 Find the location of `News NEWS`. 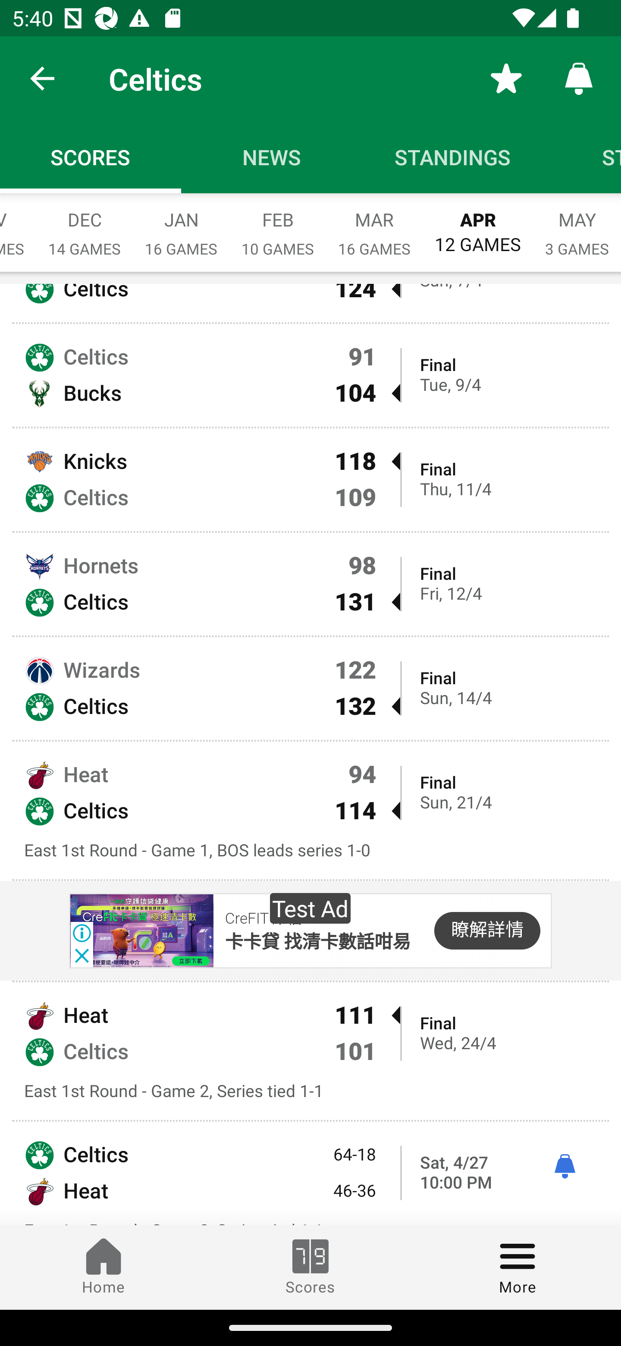

News NEWS is located at coordinates (272, 157).